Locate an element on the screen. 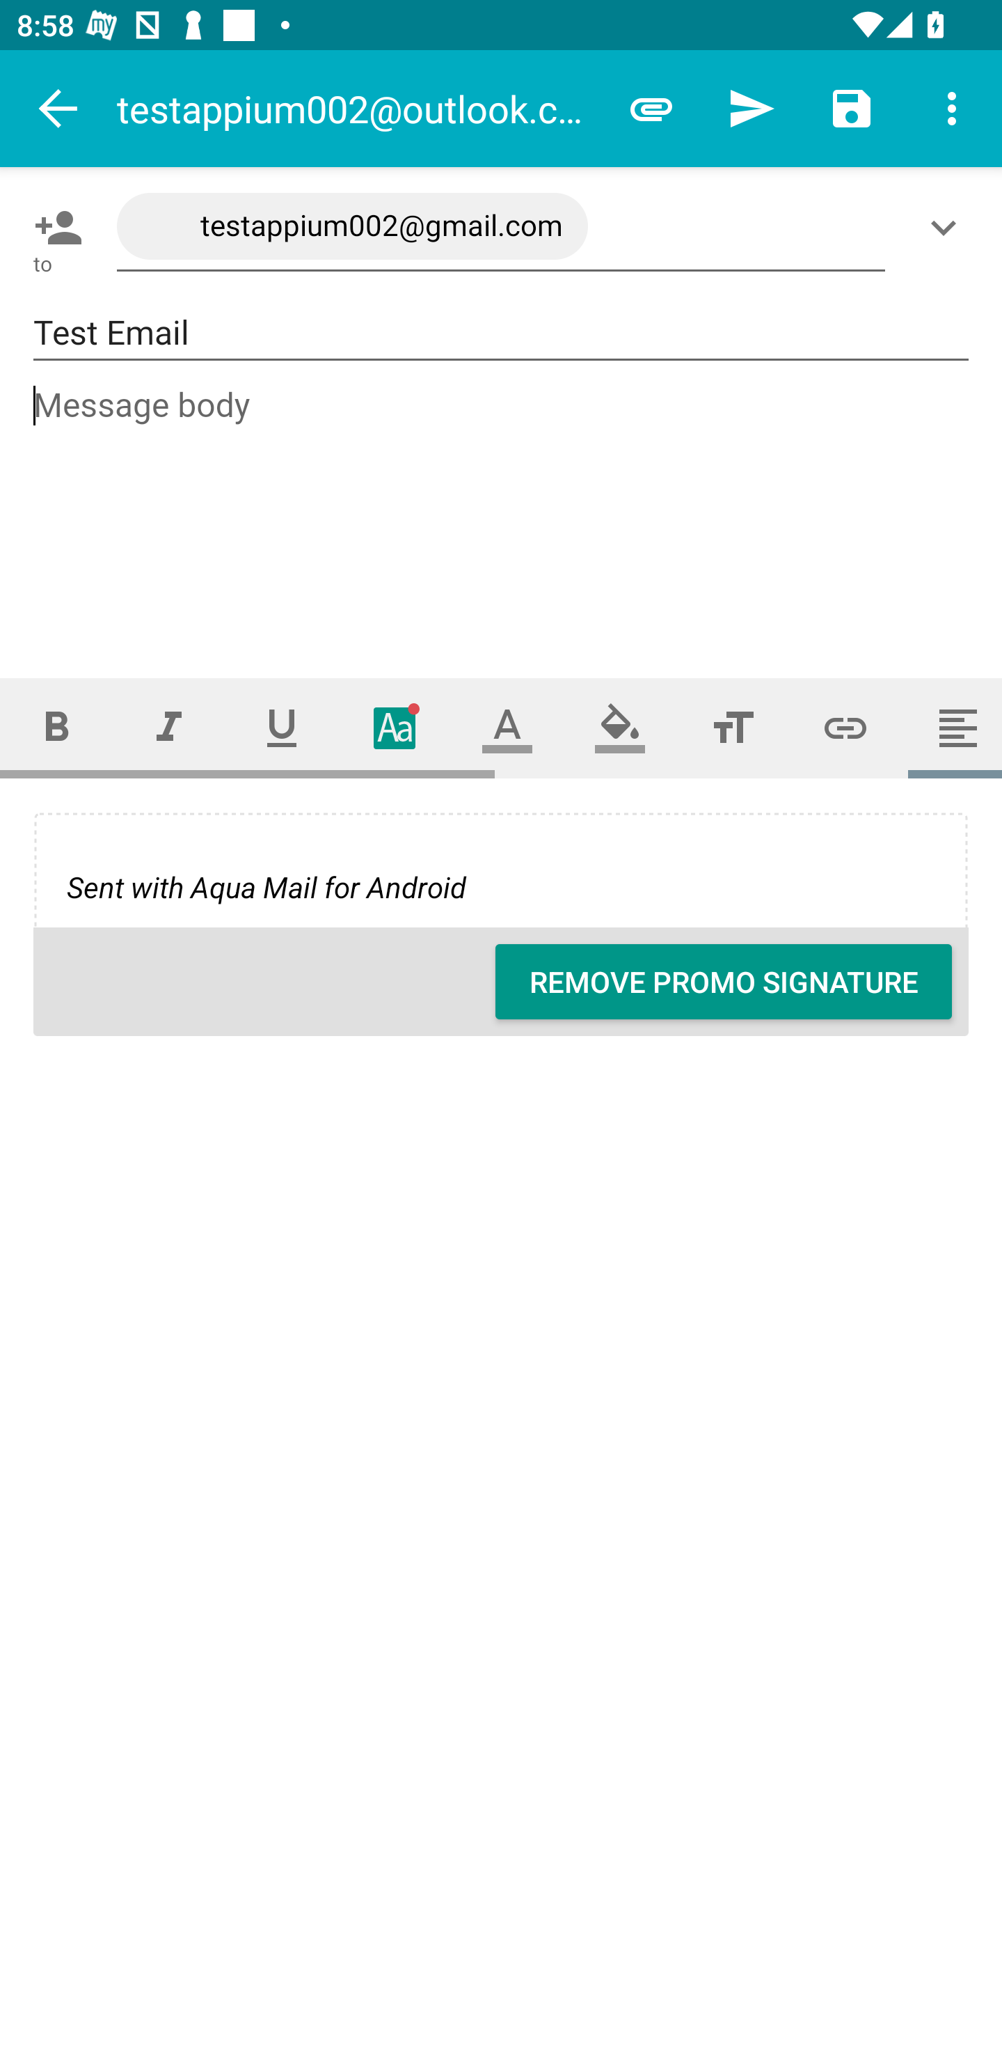 Image resolution: width=1002 pixels, height=2061 pixels. REMOVE PROMO SIGNATURE is located at coordinates (724, 982).